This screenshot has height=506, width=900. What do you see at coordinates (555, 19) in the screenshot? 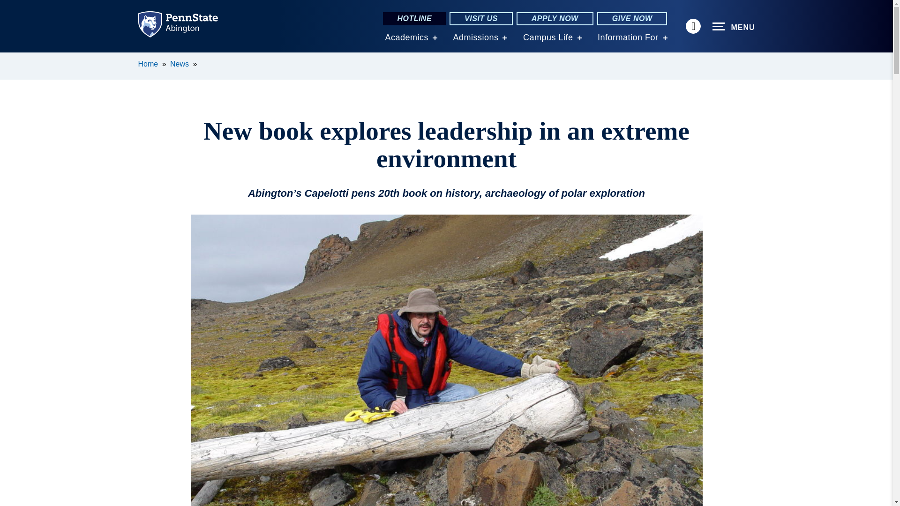
I see `APPLY NOW` at bounding box center [555, 19].